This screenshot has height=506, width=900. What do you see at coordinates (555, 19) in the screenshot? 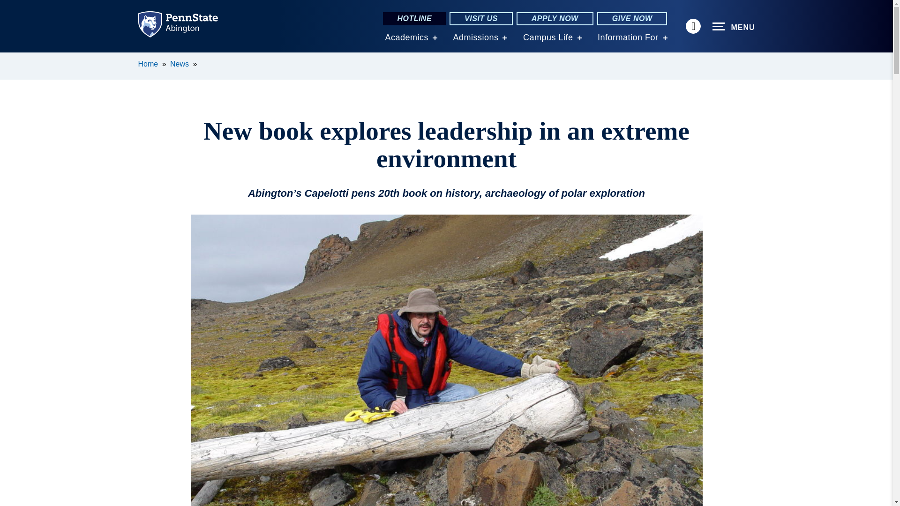
I see `APPLY NOW` at bounding box center [555, 19].